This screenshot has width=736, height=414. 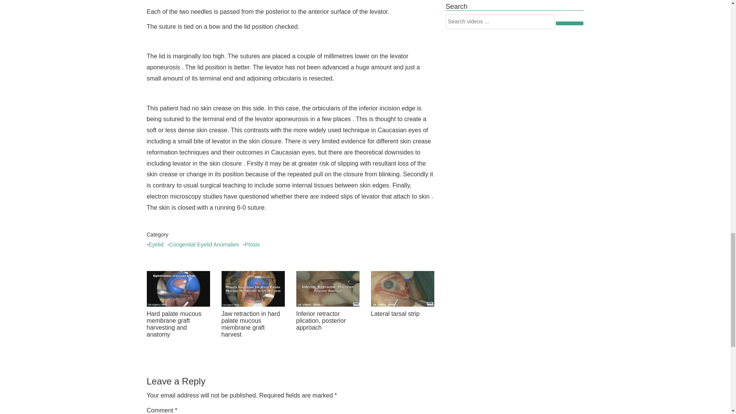 I want to click on Lateral tarsal strip, so click(x=402, y=314).